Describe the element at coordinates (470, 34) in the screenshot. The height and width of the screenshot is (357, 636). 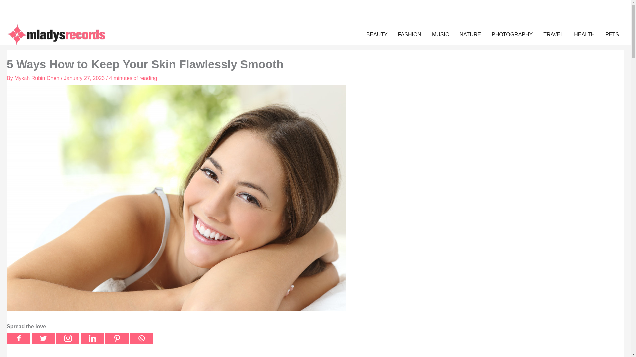
I see `NATURE` at that location.